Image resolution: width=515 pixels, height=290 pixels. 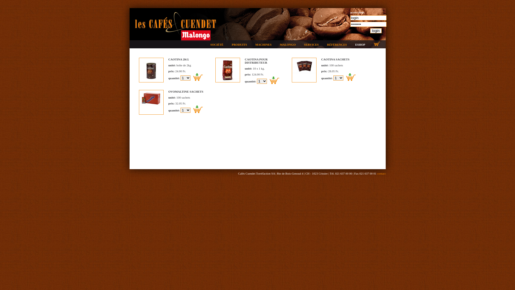 I want to click on mettre l'article dans le panier, so click(x=198, y=77).